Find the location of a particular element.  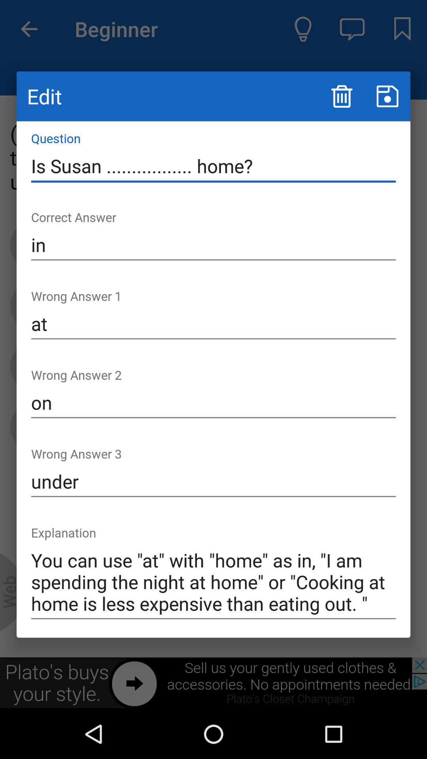

tap the icon below edit icon is located at coordinates (213, 166).